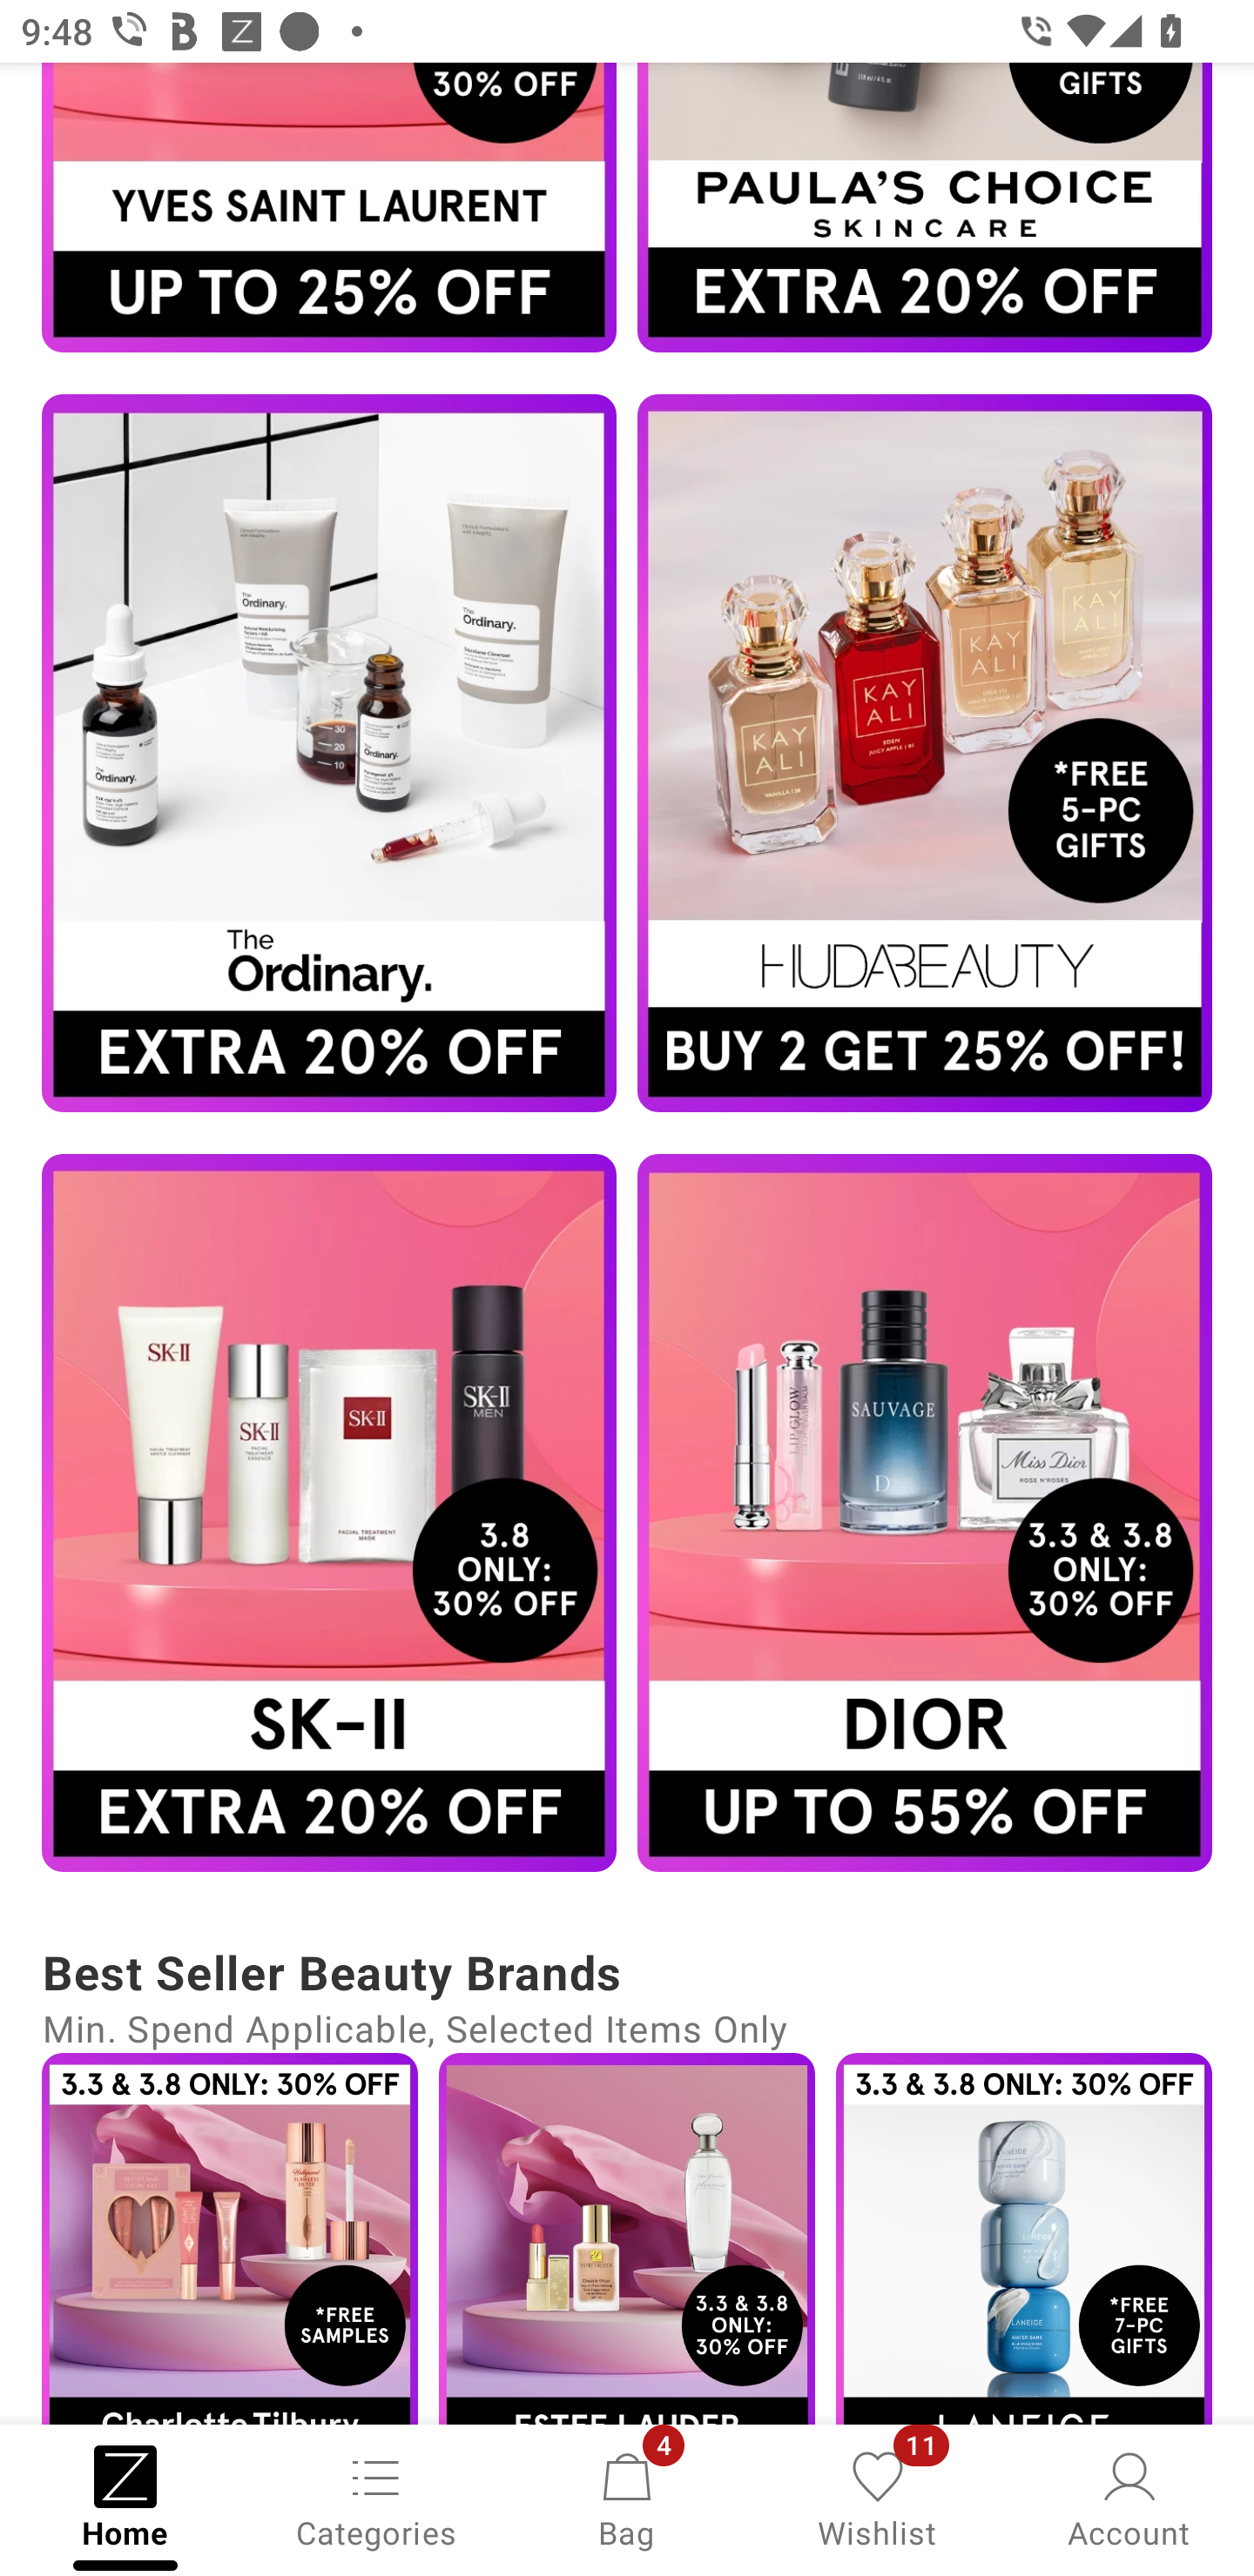  What do you see at coordinates (627, 2498) in the screenshot?
I see `Bag, 4 new notifications Bag` at bounding box center [627, 2498].